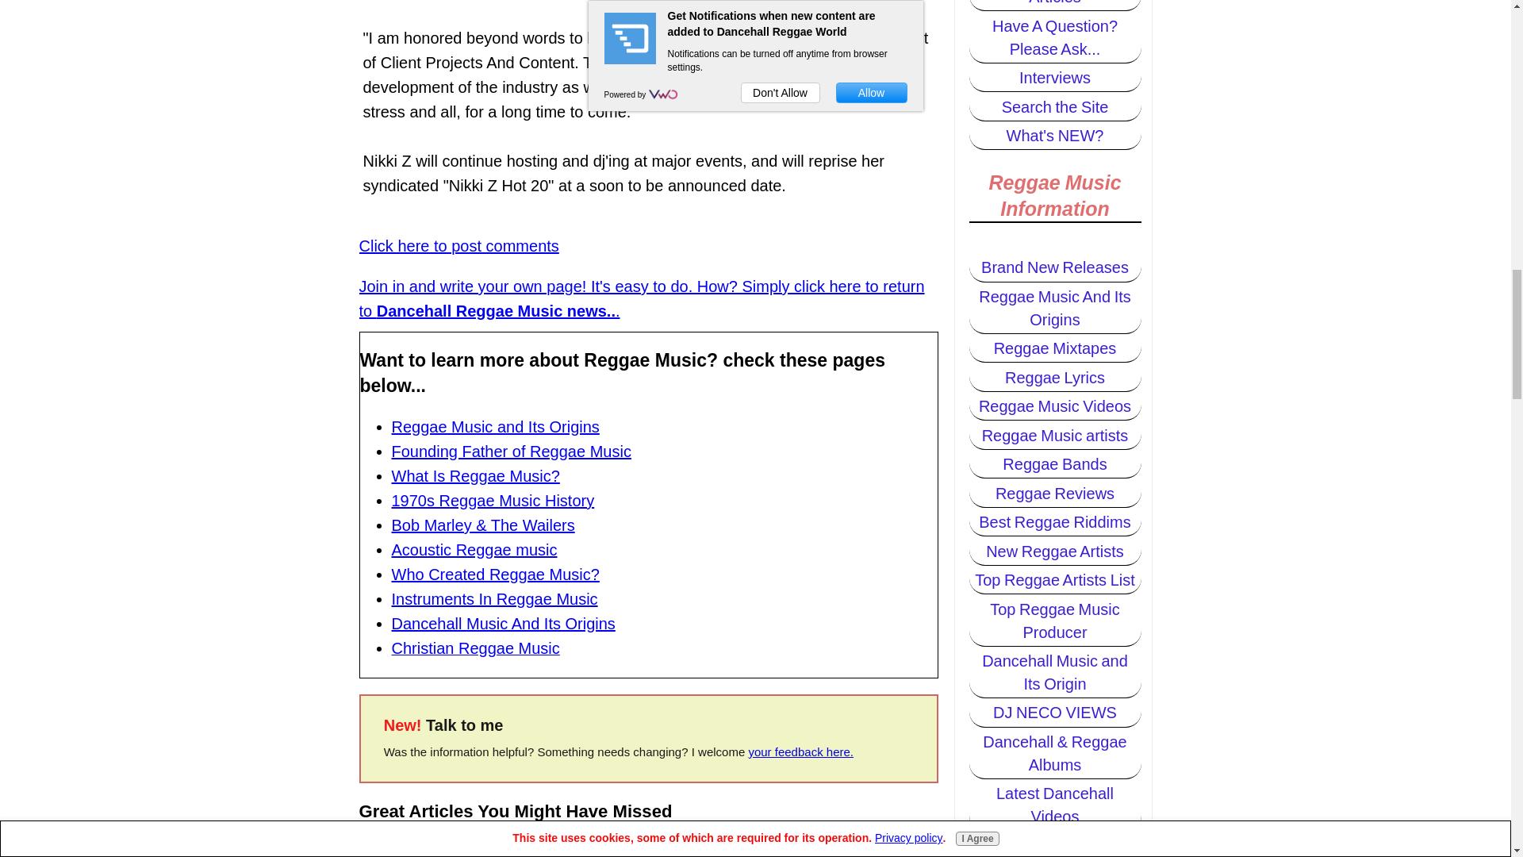  I want to click on Who Created Reggae Music?, so click(495, 575).